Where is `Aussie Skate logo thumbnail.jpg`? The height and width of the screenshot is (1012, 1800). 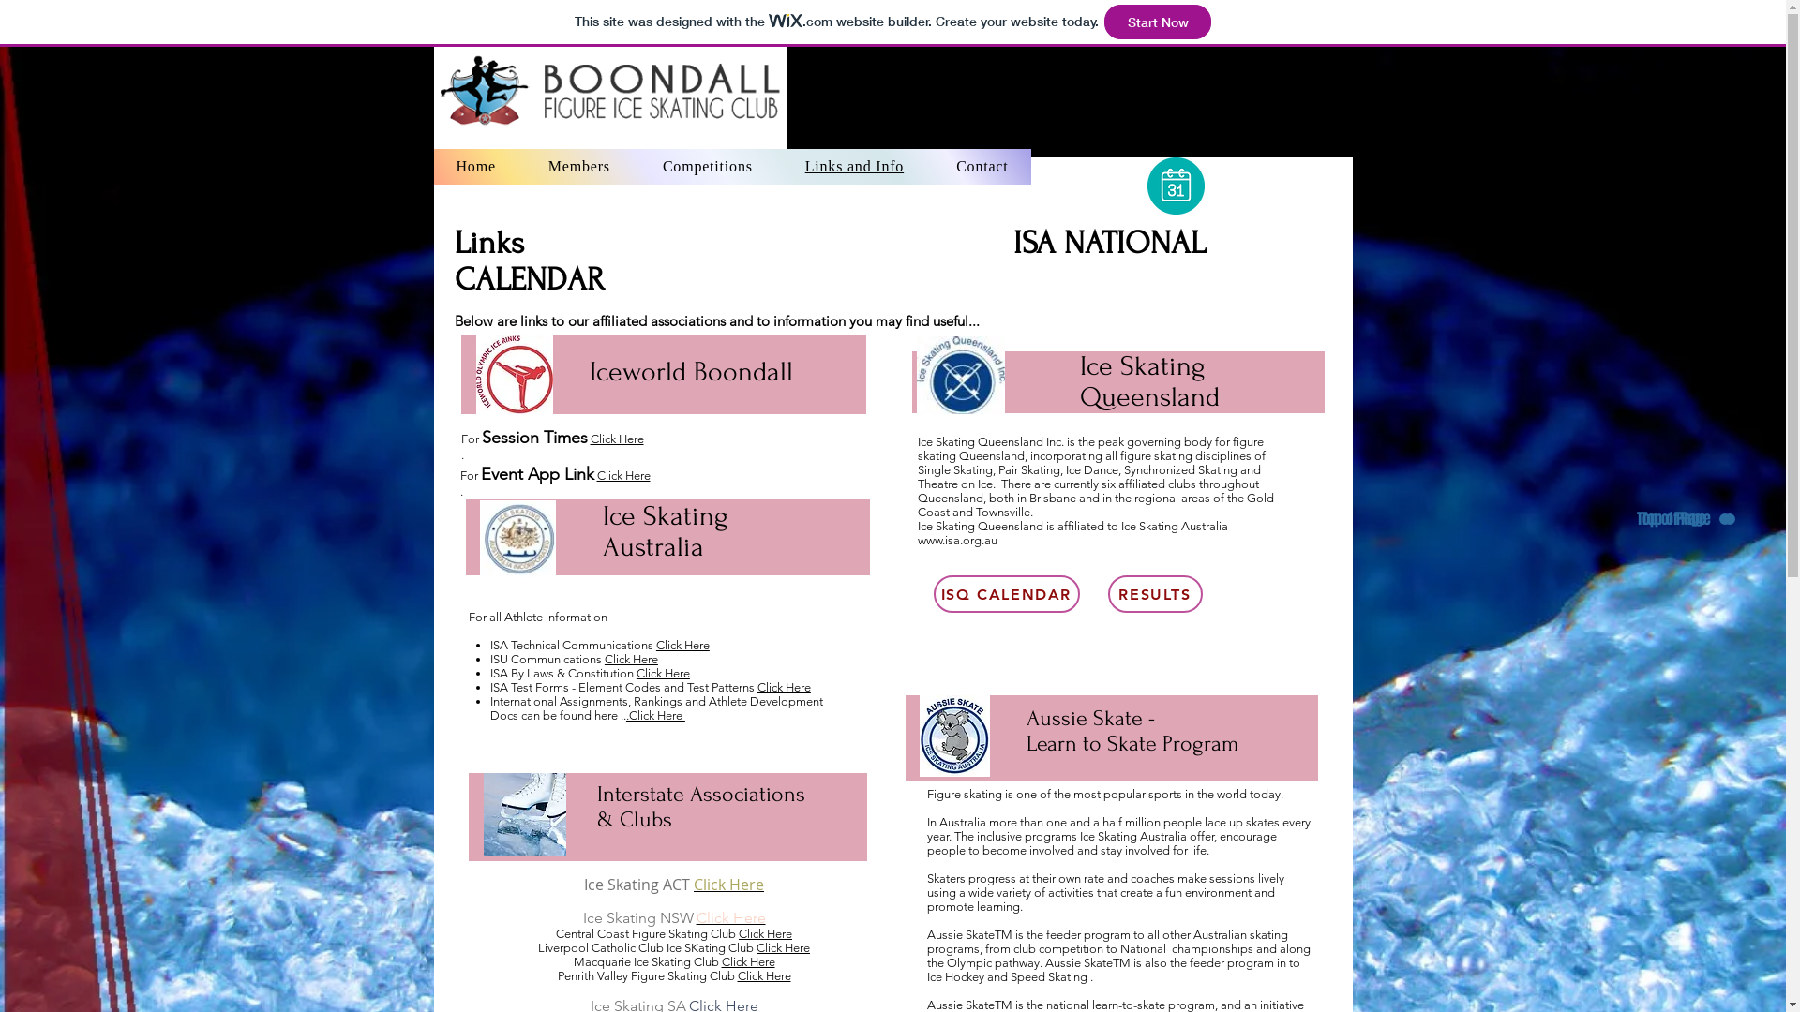 Aussie Skate logo thumbnail.jpg is located at coordinates (953, 737).